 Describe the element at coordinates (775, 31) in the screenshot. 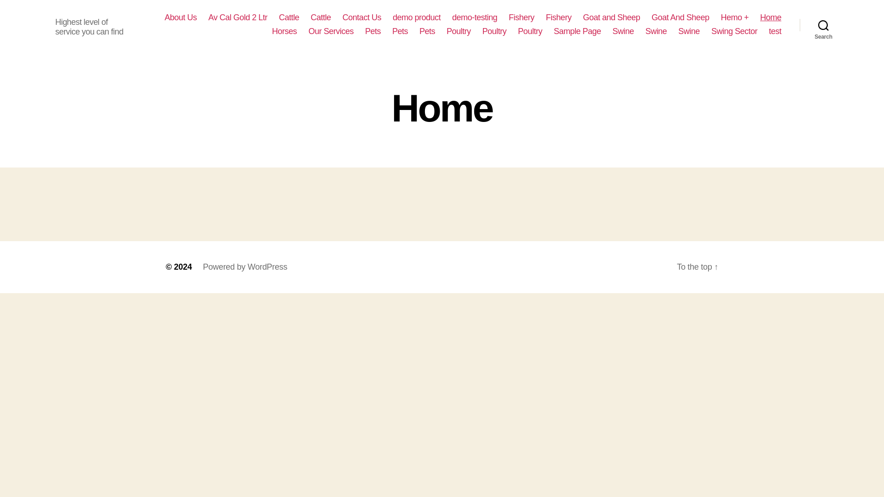

I see `test` at that location.